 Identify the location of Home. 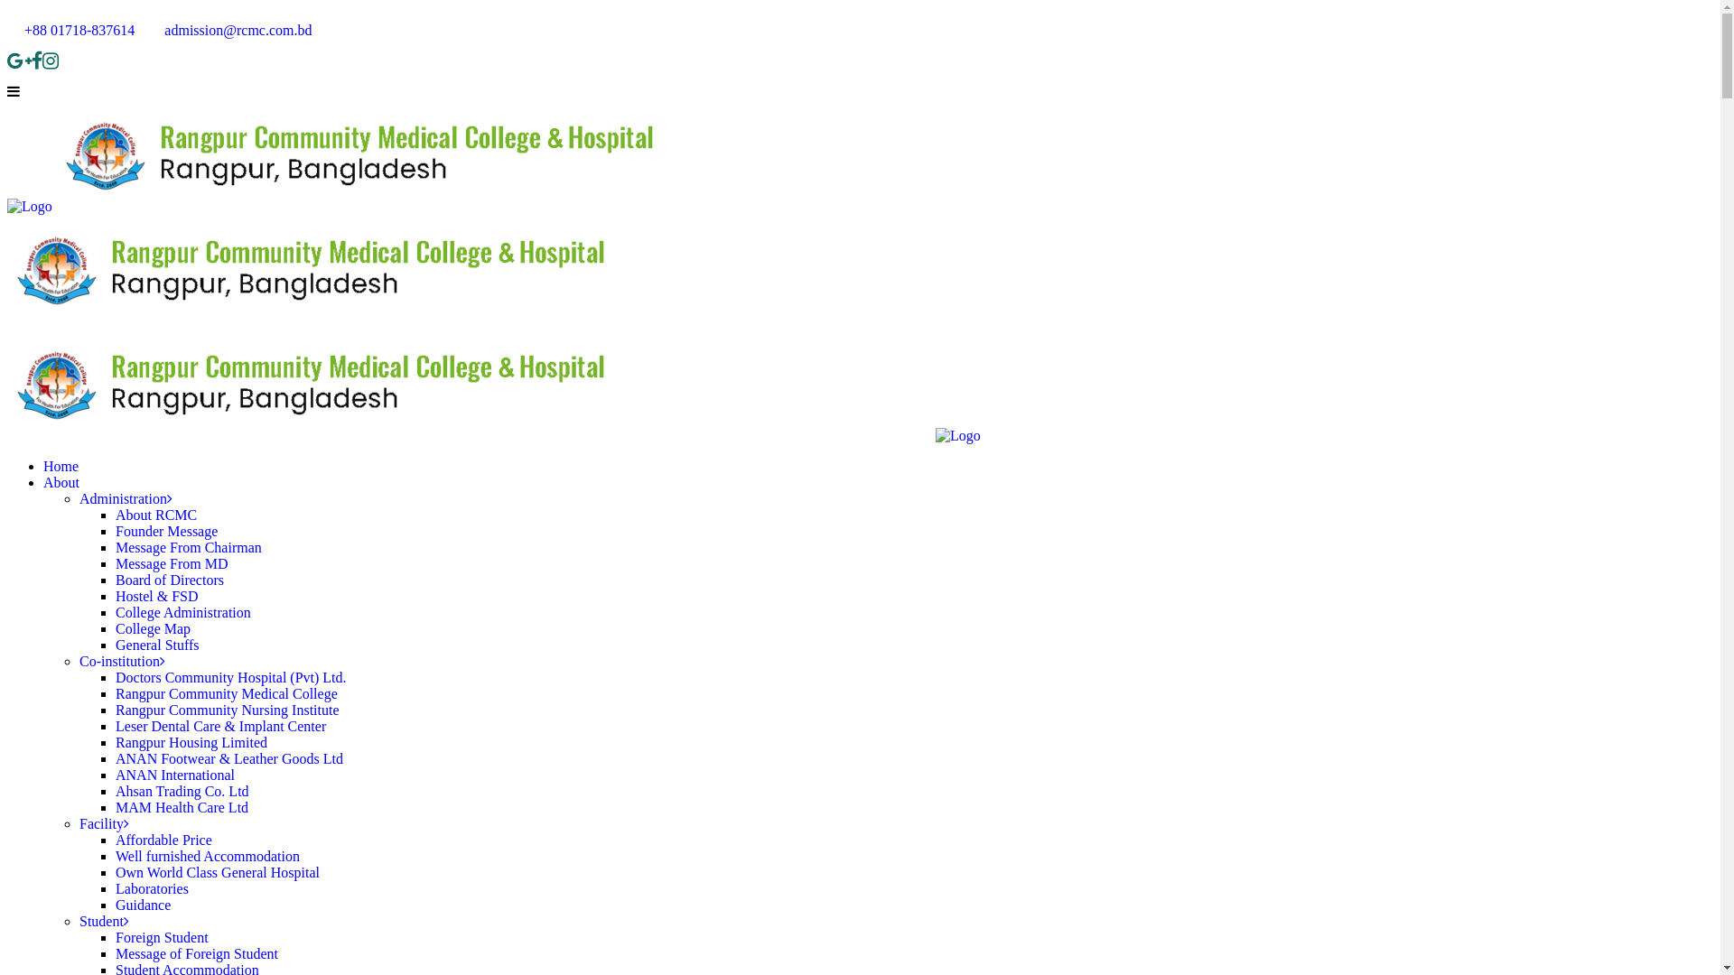
(61, 466).